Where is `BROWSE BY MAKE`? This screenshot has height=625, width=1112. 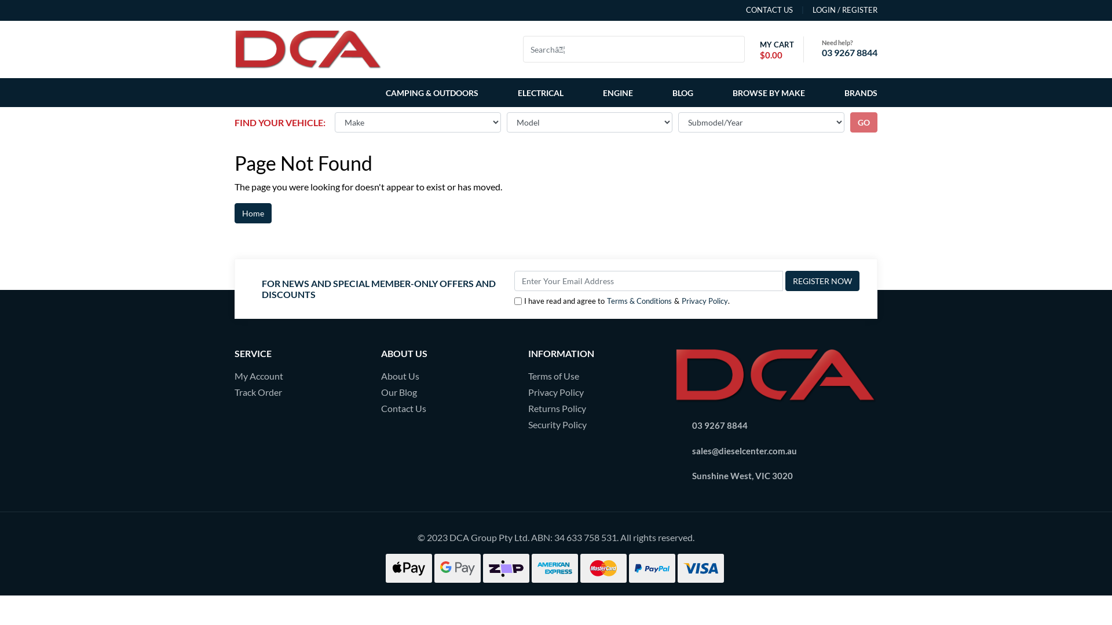
BROWSE BY MAKE is located at coordinates (769, 93).